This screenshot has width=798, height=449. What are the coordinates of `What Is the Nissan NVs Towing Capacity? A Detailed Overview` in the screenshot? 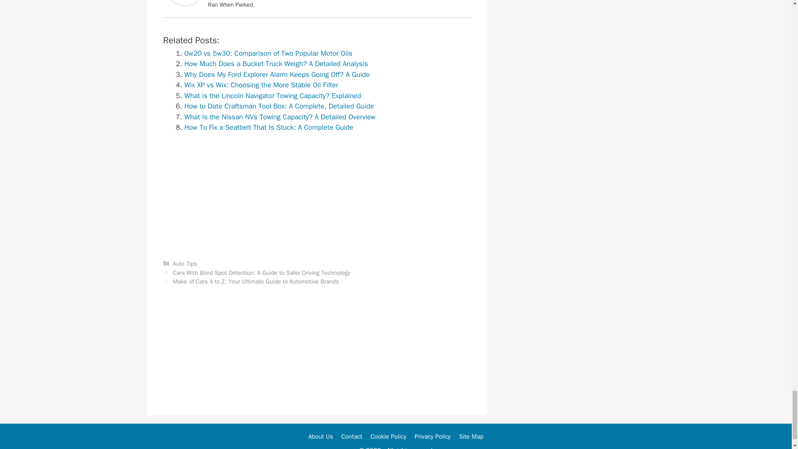 It's located at (280, 117).